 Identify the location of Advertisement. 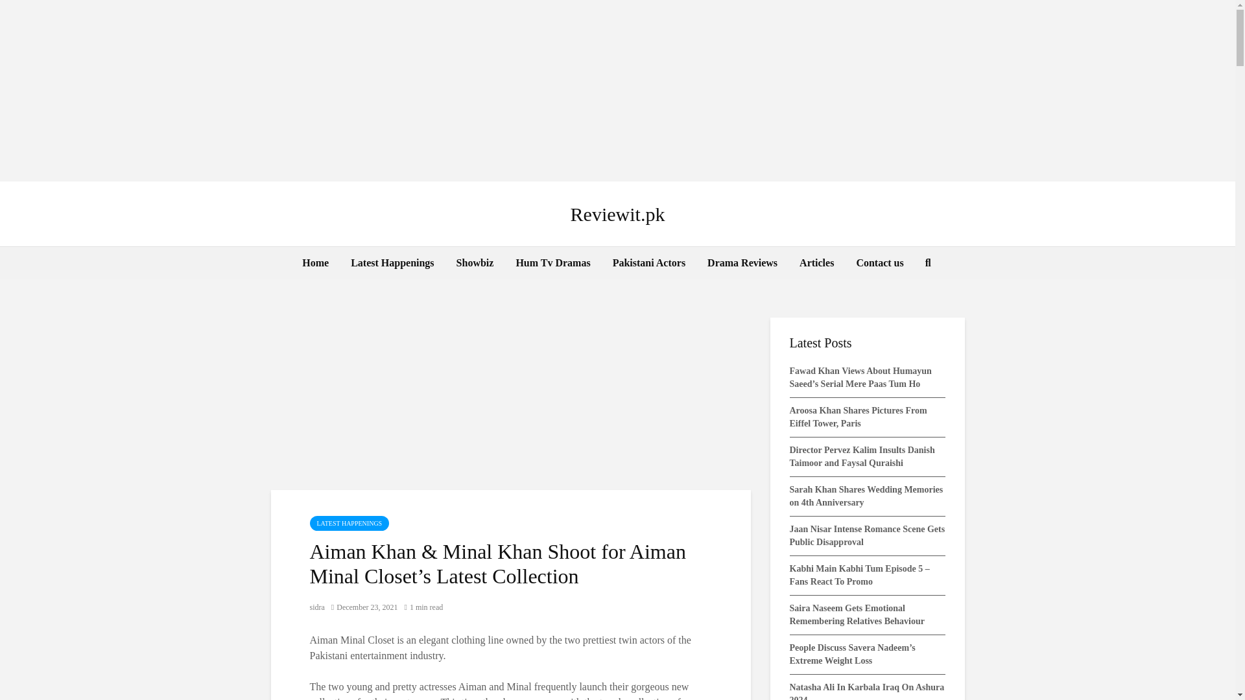
(511, 394).